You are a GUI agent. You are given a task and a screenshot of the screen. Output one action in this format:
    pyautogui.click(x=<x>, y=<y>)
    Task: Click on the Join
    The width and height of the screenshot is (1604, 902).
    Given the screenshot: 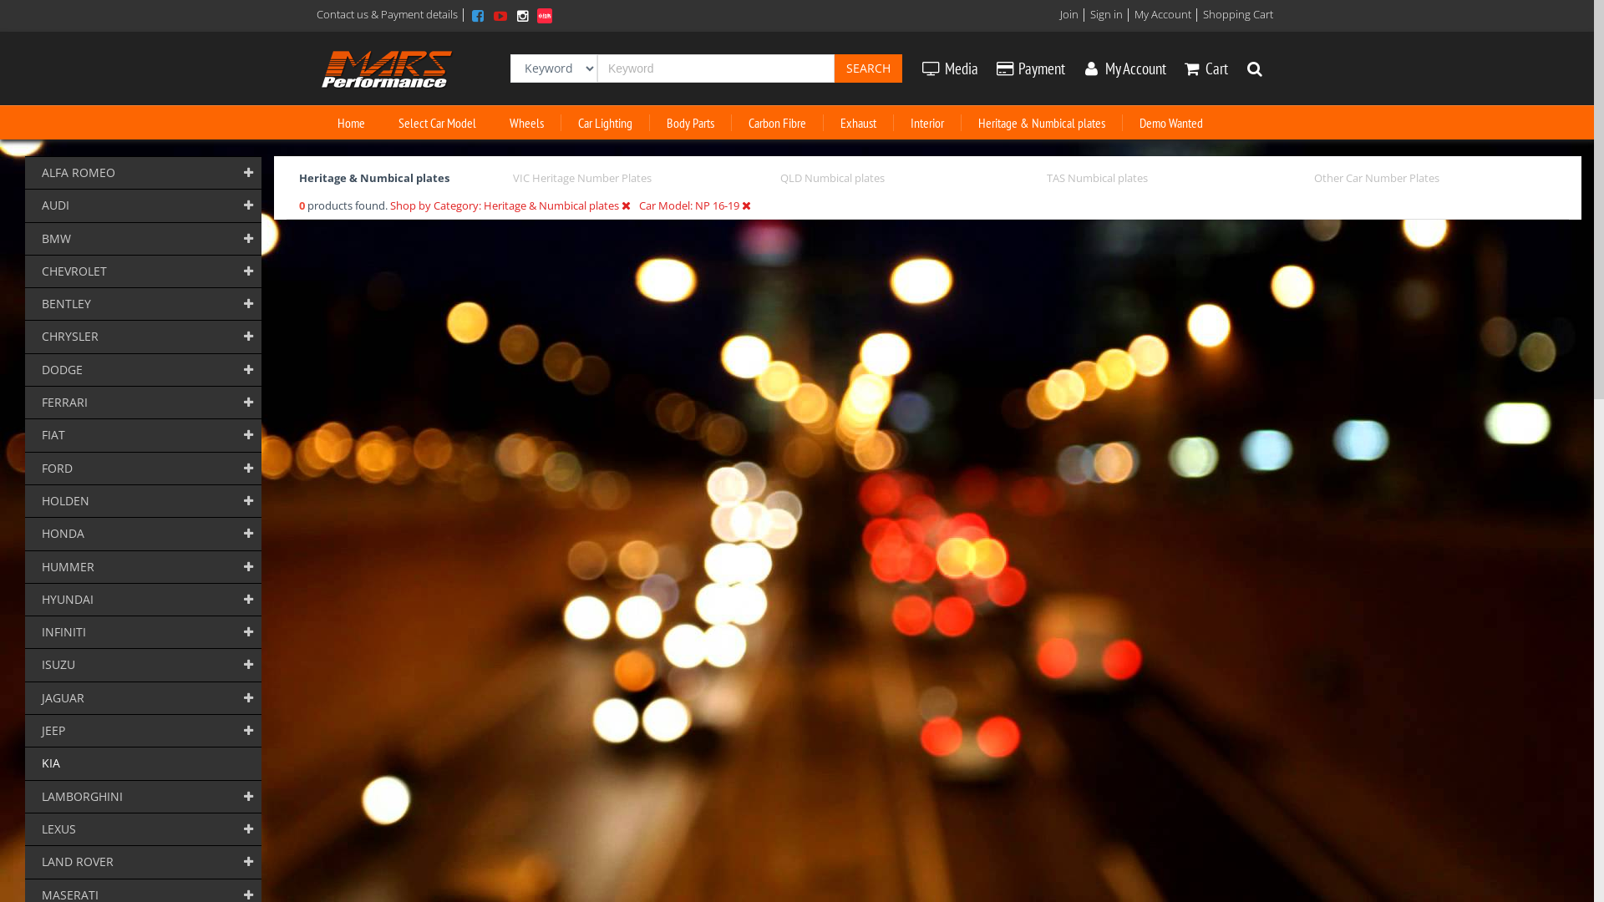 What is the action you would take?
    pyautogui.click(x=1069, y=14)
    